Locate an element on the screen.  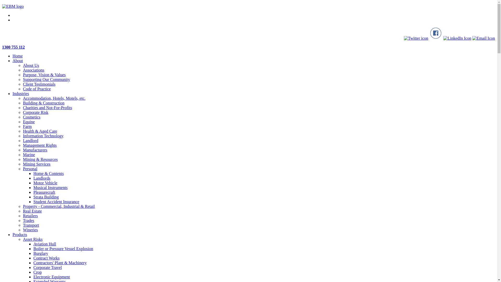
Health & Aged Care is located at coordinates (40, 131).